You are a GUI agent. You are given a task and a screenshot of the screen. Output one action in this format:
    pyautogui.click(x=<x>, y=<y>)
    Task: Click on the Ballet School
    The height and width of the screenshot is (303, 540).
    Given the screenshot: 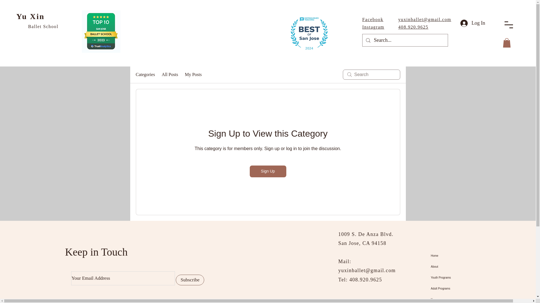 What is the action you would take?
    pyautogui.click(x=43, y=26)
    